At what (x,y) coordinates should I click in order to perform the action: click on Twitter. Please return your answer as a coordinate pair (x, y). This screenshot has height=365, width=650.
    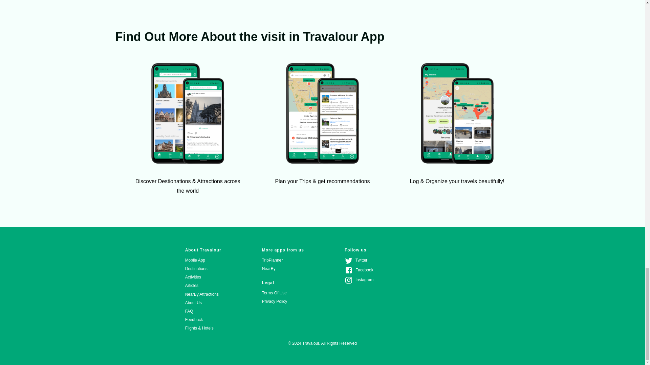
    Looking at the image, I should click on (359, 261).